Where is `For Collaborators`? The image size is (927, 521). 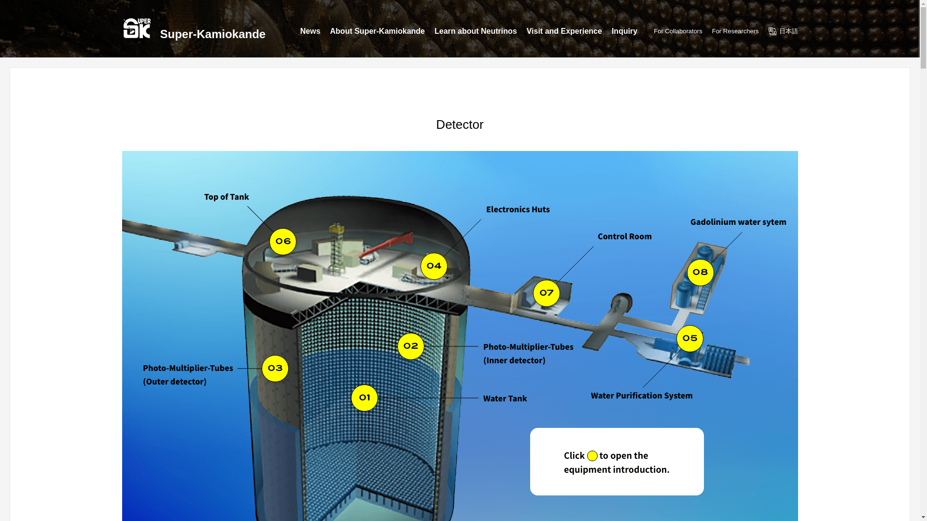
For Collaborators is located at coordinates (677, 31).